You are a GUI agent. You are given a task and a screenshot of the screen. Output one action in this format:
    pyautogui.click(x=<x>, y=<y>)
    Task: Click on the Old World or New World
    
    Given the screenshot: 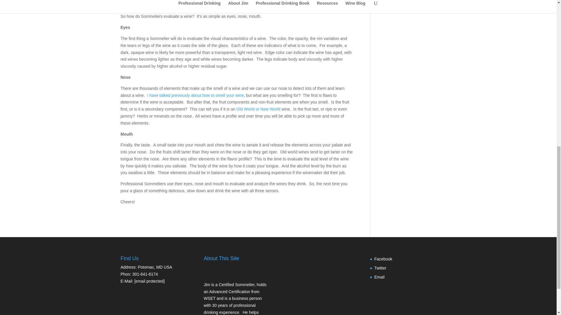 What is the action you would take?
    pyautogui.click(x=258, y=109)
    